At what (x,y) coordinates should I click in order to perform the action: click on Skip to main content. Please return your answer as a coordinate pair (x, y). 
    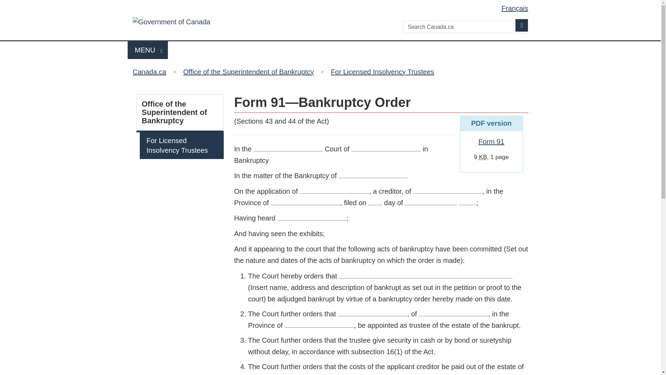
    Looking at the image, I should click on (332, 5).